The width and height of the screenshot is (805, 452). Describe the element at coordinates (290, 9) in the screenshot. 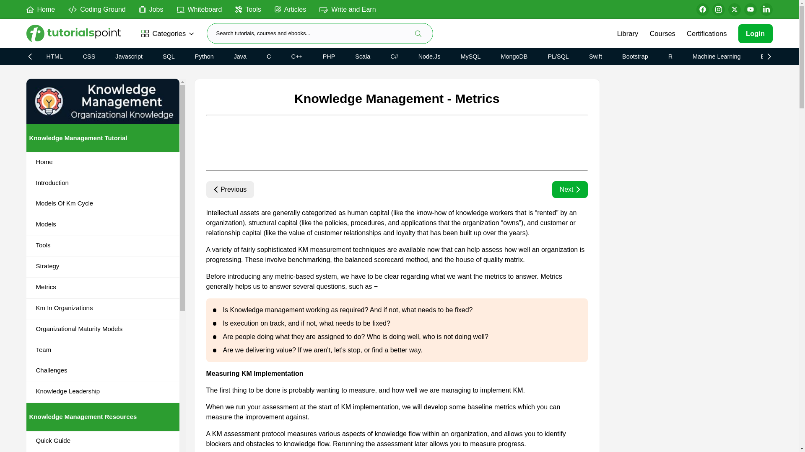

I see `Articles` at that location.